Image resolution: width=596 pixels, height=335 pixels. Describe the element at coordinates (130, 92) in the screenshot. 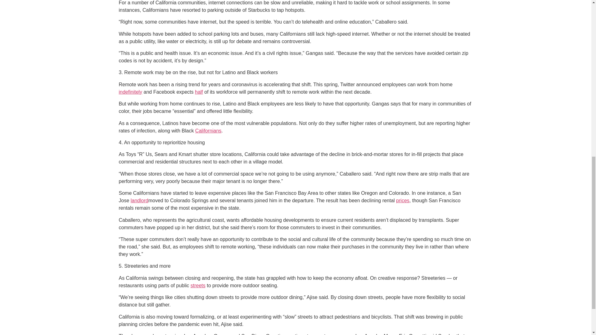

I see `indefinitely` at that location.